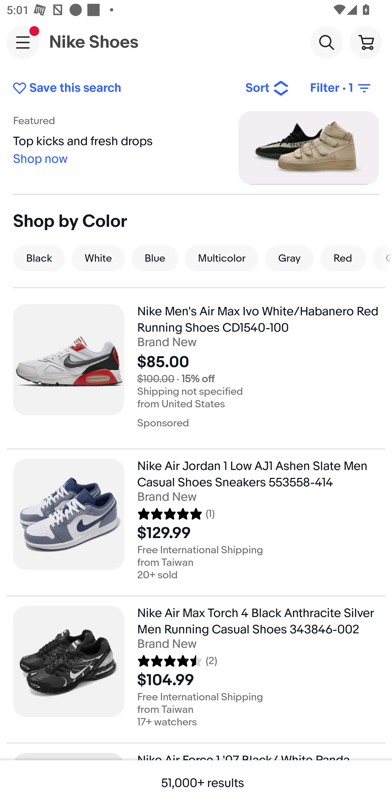 The width and height of the screenshot is (392, 806). Describe the element at coordinates (366, 42) in the screenshot. I see `Cart button shopping cart` at that location.